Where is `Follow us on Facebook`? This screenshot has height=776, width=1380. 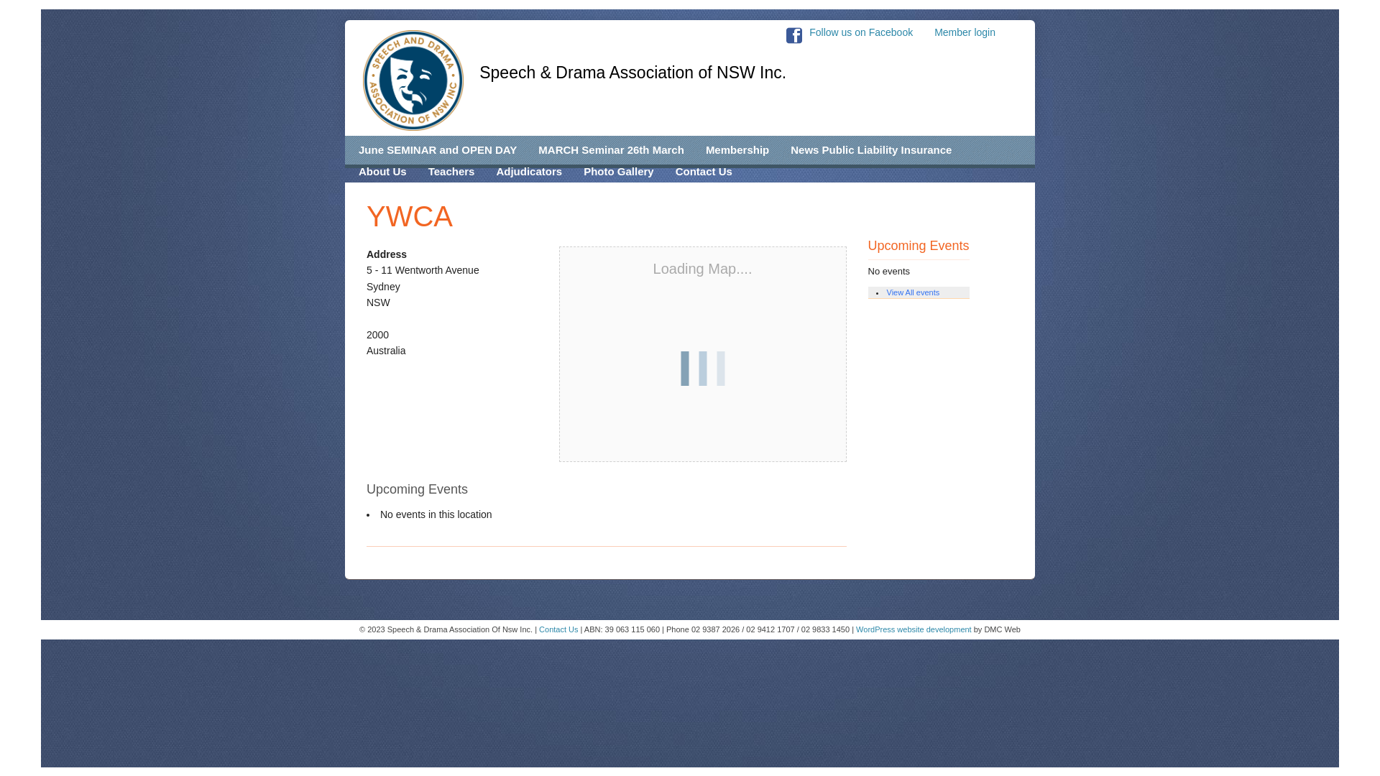 Follow us on Facebook is located at coordinates (860, 32).